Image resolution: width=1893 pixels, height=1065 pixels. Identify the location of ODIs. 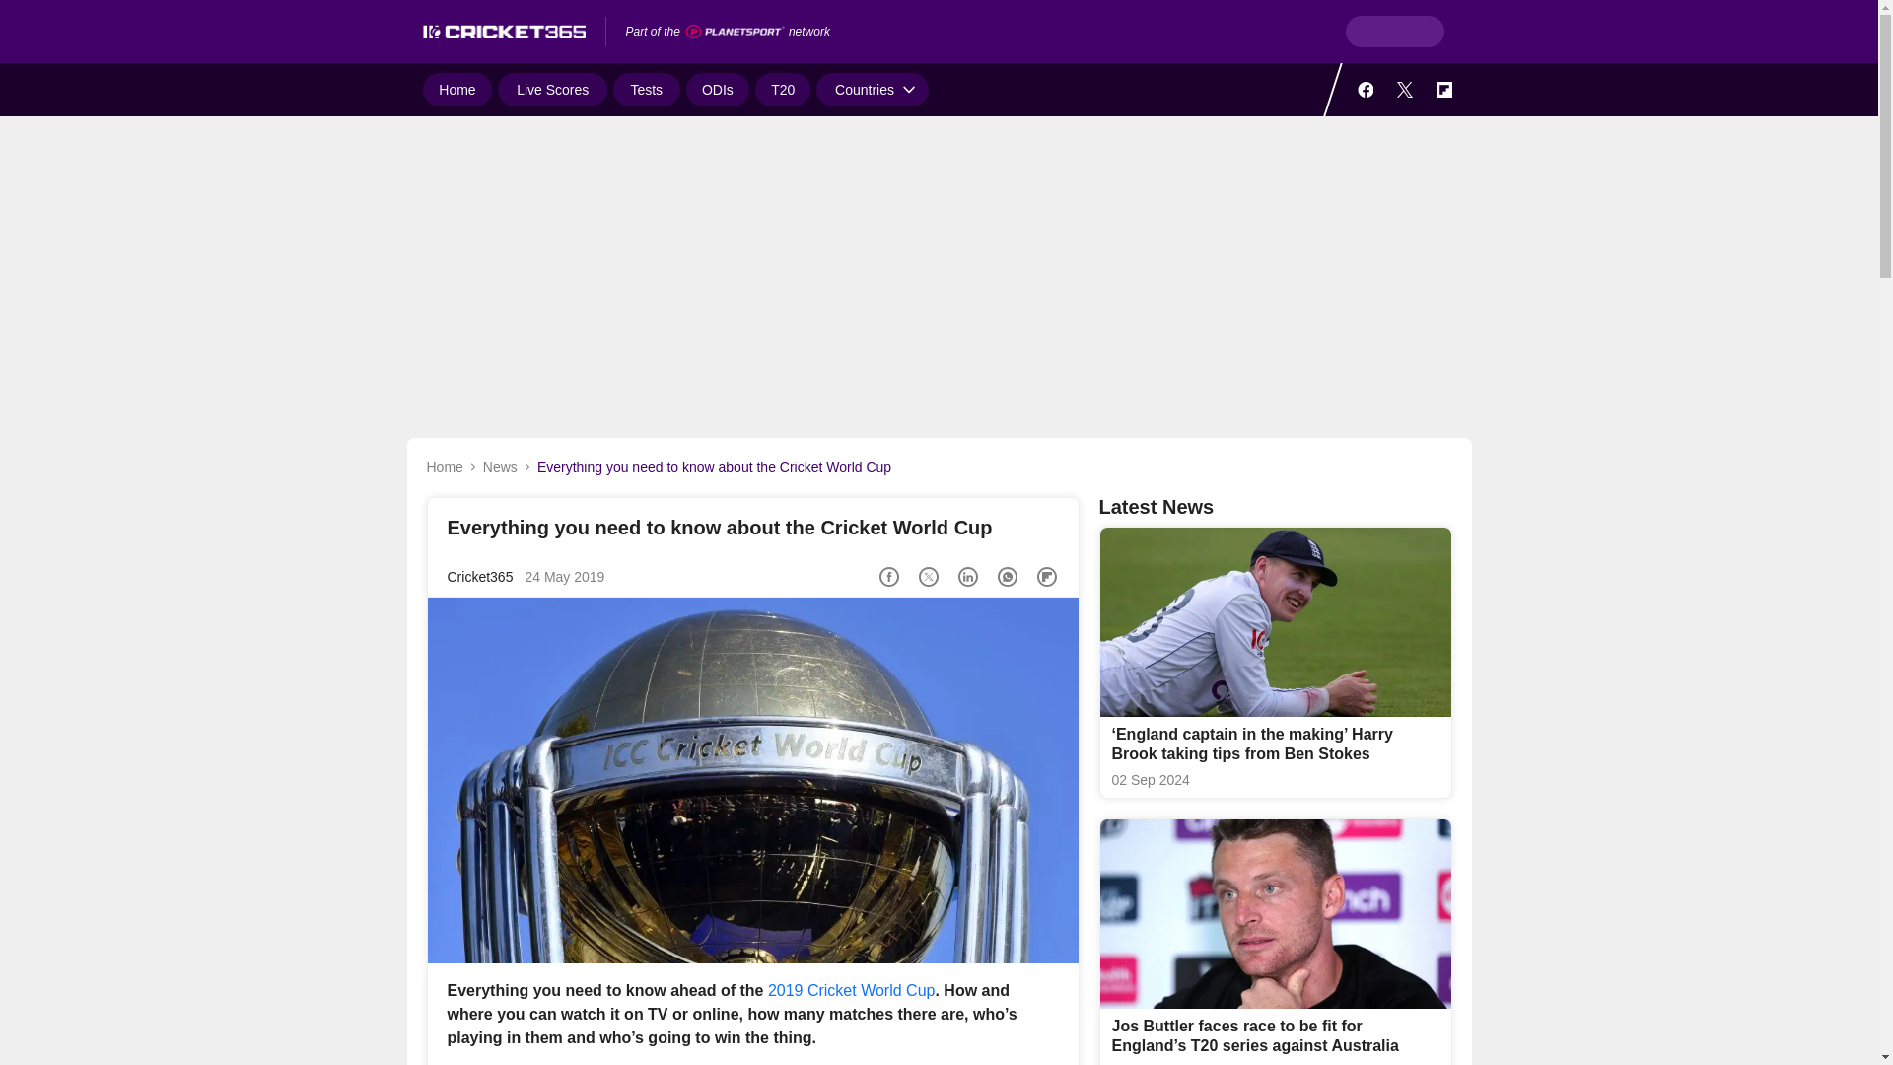
(718, 90).